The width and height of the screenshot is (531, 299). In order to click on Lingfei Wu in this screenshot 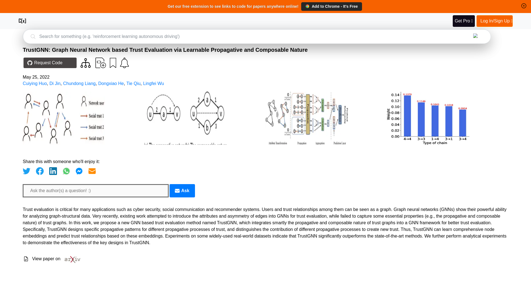, I will do `click(154, 83)`.